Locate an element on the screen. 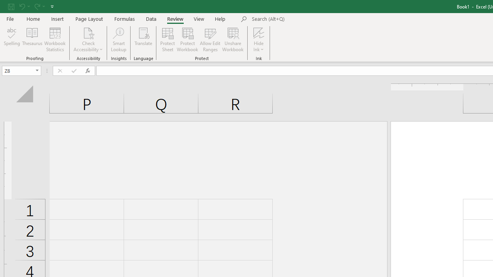 Image resolution: width=493 pixels, height=277 pixels. Customize Quick Access Toolbar is located at coordinates (52, 6).